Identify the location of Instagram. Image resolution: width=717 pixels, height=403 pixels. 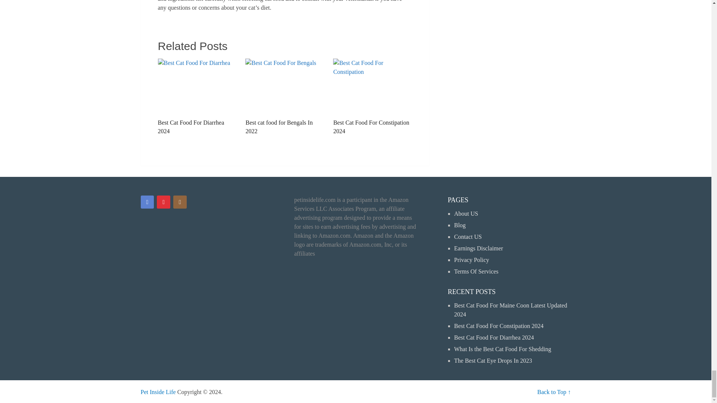
(180, 202).